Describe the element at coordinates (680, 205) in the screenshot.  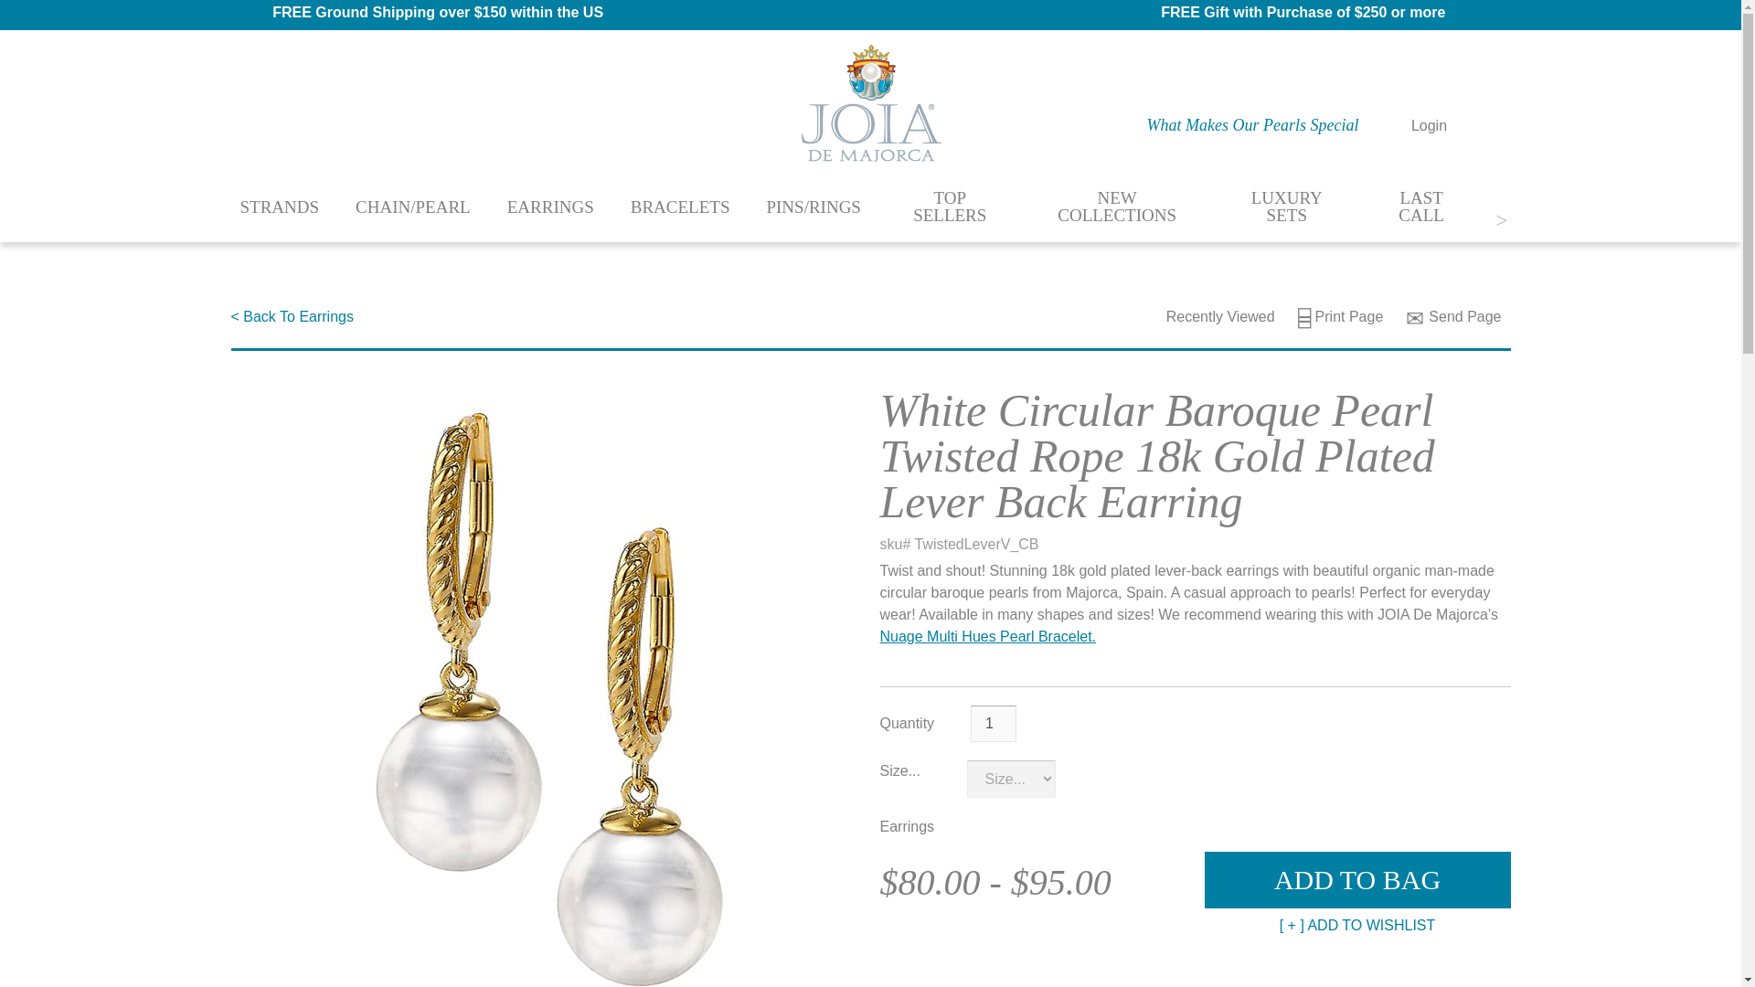
I see `BRACELETS` at that location.